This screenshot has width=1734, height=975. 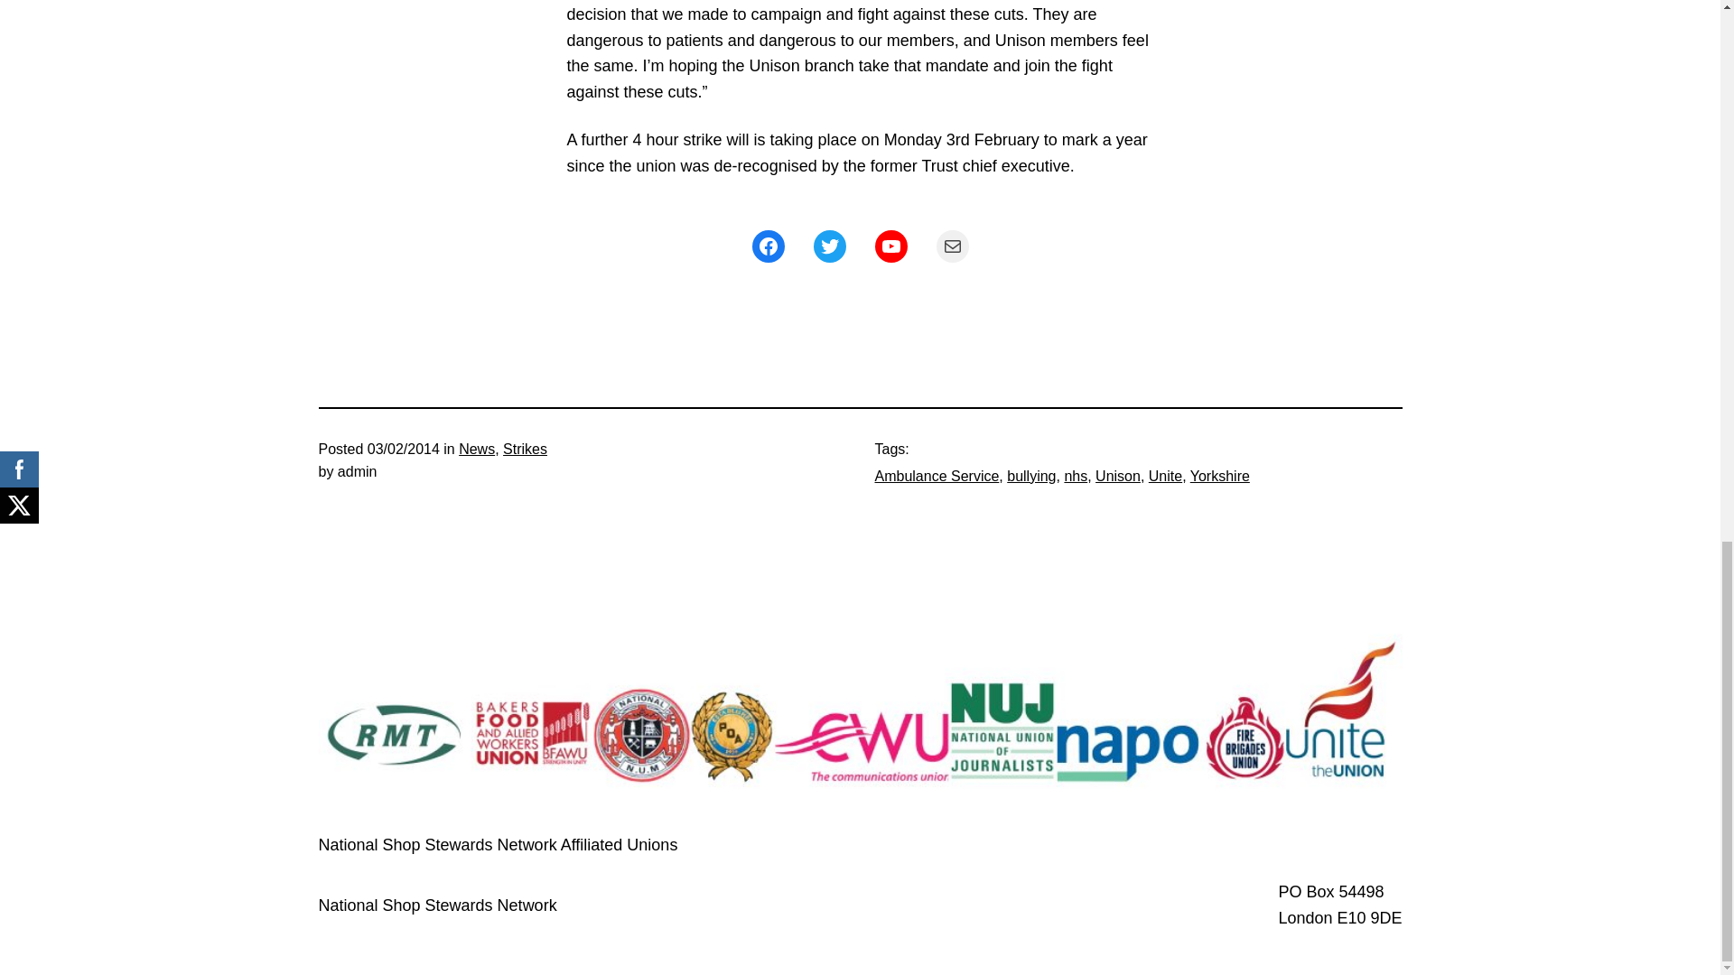 What do you see at coordinates (1075, 476) in the screenshot?
I see `nhs` at bounding box center [1075, 476].